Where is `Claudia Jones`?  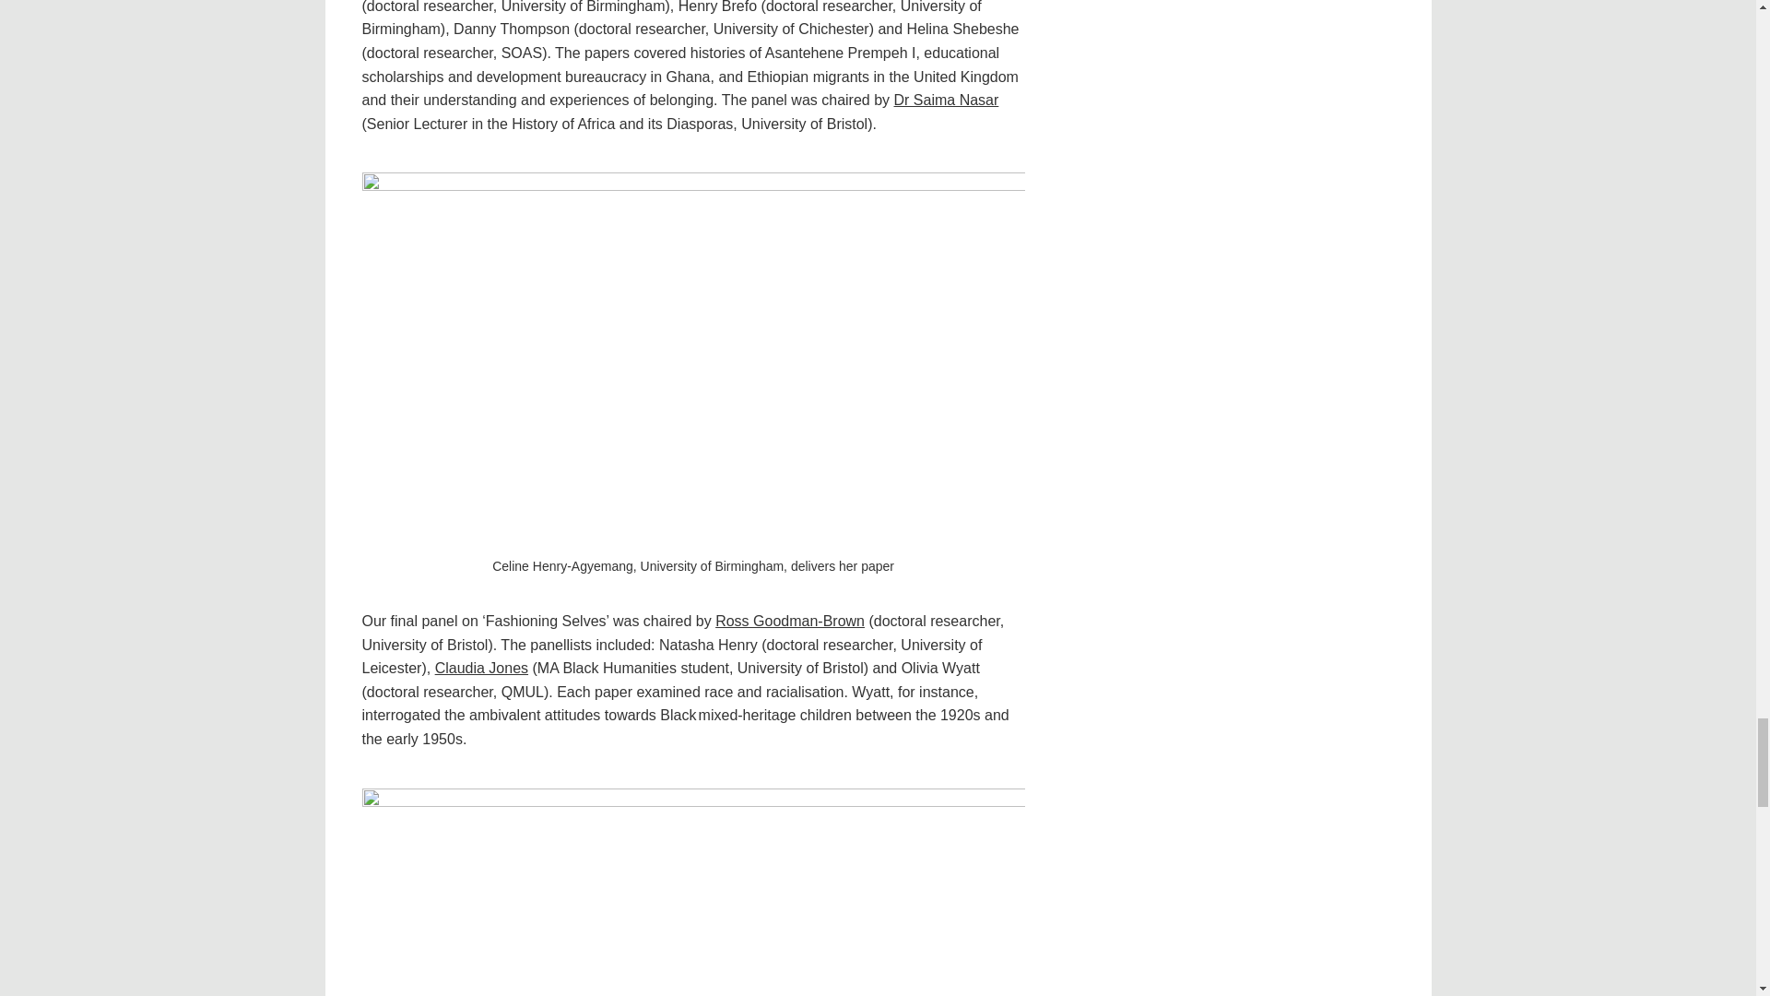
Claudia Jones is located at coordinates (481, 668).